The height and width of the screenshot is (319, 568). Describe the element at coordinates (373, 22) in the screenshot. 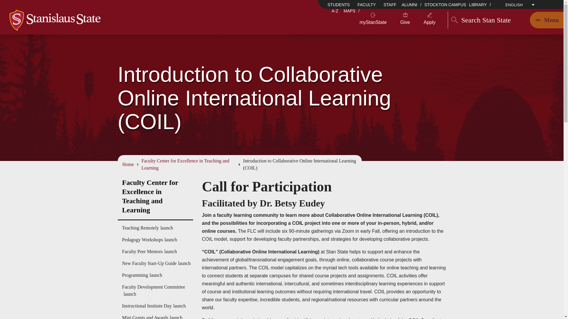

I see `myStanState` at that location.